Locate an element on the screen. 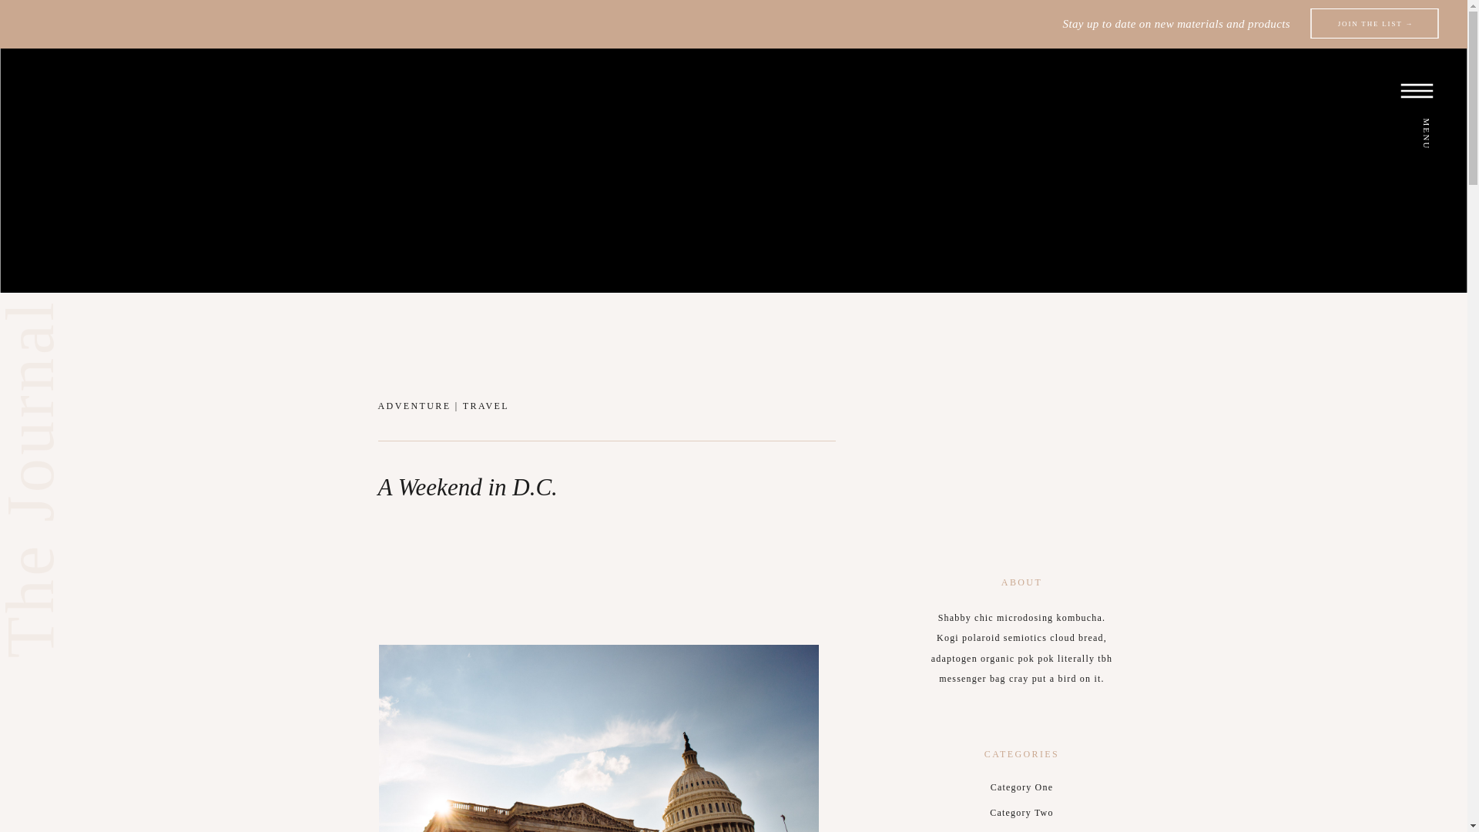 The height and width of the screenshot is (832, 1479). Category Three is located at coordinates (1021, 829).